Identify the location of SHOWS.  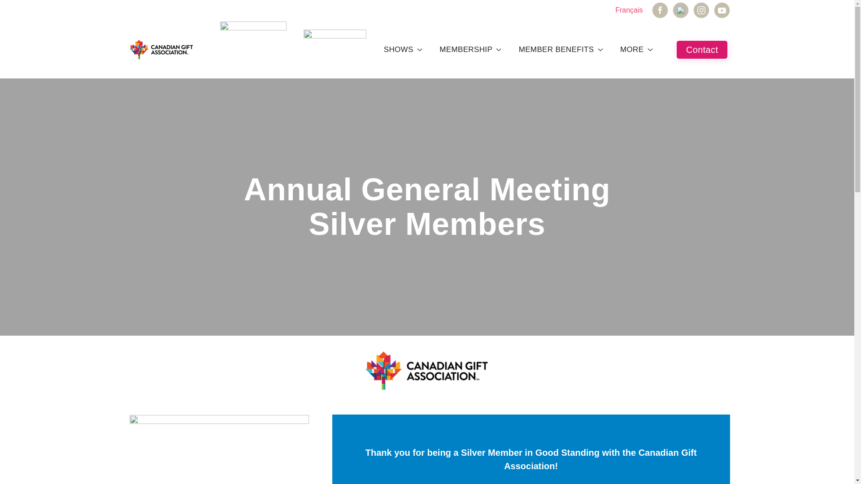
(403, 49).